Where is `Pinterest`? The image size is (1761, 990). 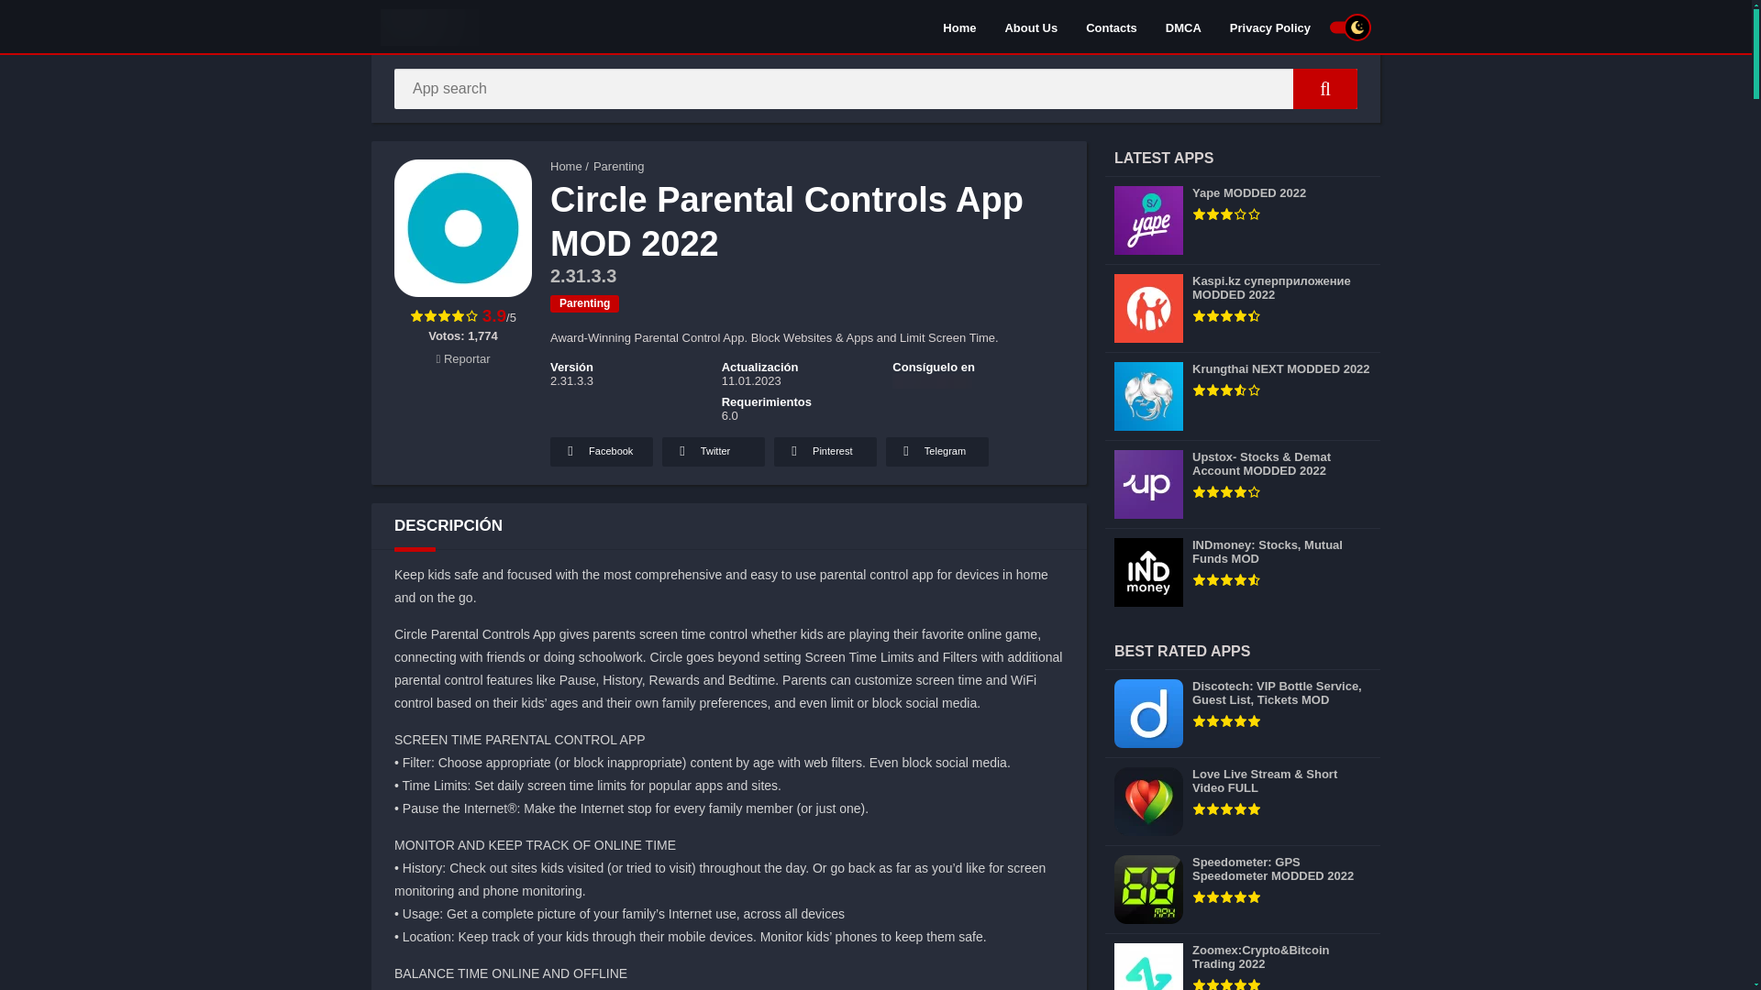 Pinterest is located at coordinates (825, 451).